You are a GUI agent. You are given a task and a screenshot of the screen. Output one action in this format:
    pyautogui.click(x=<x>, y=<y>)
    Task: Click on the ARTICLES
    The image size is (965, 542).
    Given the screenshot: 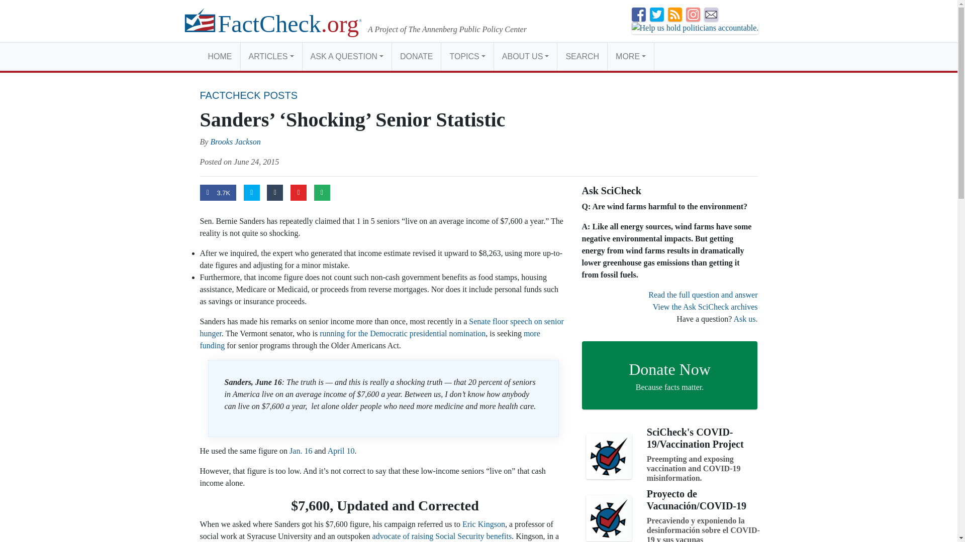 What is the action you would take?
    pyautogui.click(x=270, y=56)
    